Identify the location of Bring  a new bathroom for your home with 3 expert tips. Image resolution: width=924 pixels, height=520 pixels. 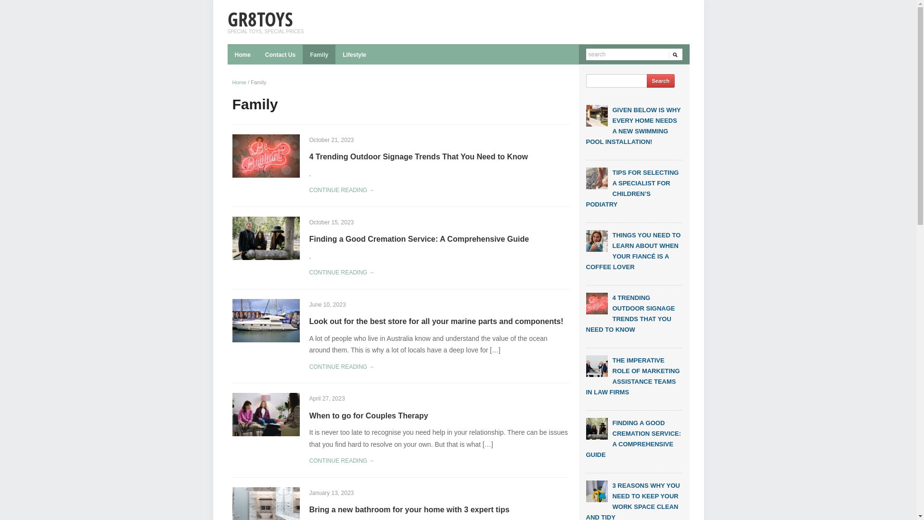
(266, 508).